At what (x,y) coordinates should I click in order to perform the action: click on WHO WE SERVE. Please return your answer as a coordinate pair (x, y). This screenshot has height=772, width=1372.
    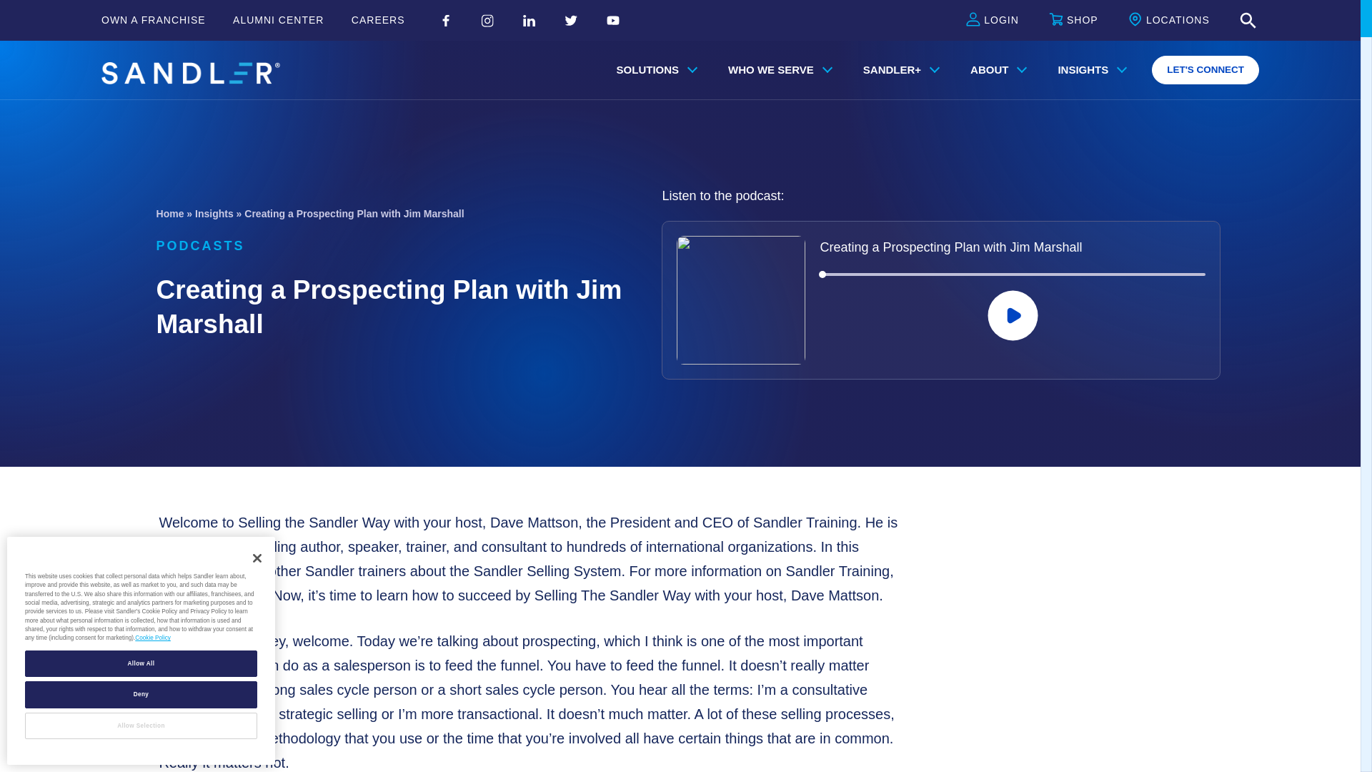
    Looking at the image, I should click on (777, 69).